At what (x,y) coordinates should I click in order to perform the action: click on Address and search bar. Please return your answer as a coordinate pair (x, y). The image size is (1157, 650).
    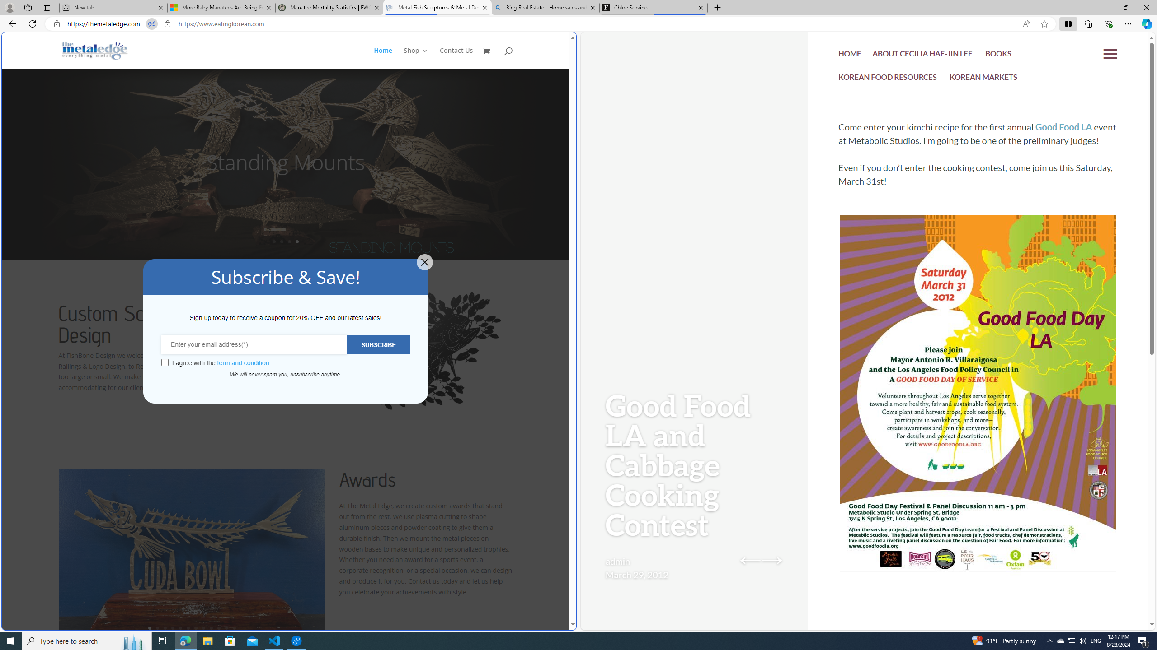
    Looking at the image, I should click on (541, 24).